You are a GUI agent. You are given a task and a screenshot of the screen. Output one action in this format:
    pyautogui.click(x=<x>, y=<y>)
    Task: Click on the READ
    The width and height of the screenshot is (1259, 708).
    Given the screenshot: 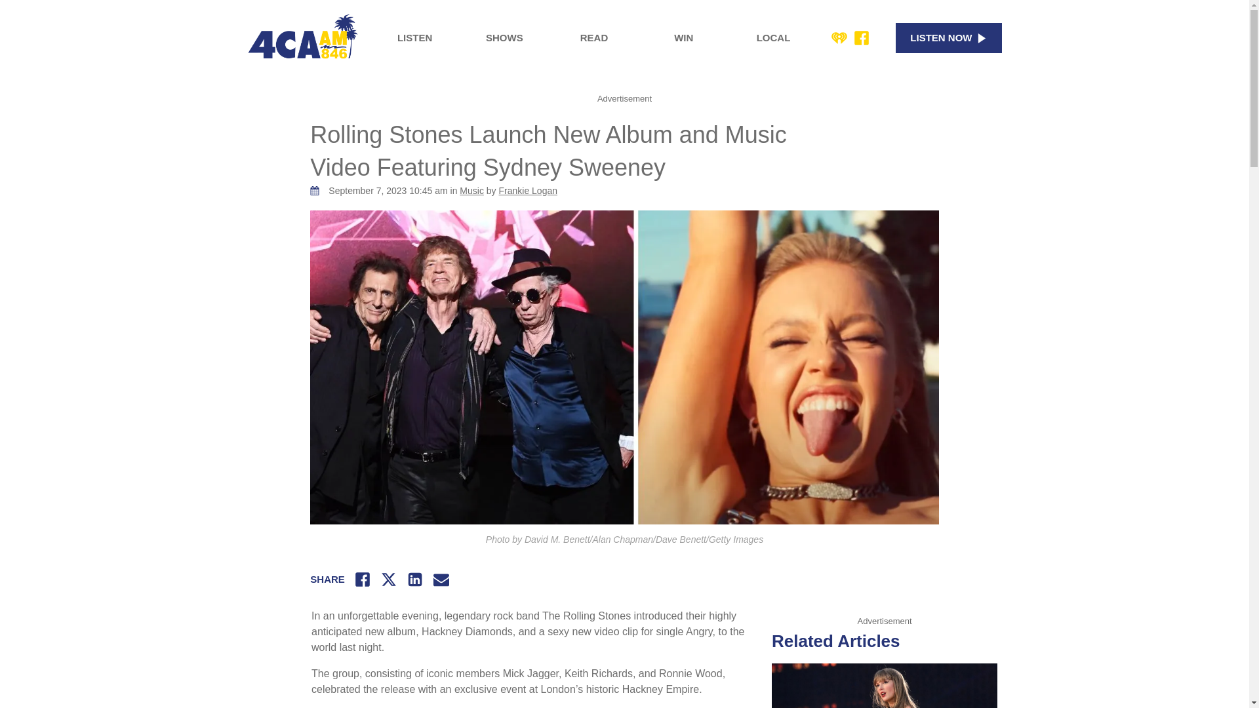 What is the action you would take?
    pyautogui.click(x=594, y=38)
    